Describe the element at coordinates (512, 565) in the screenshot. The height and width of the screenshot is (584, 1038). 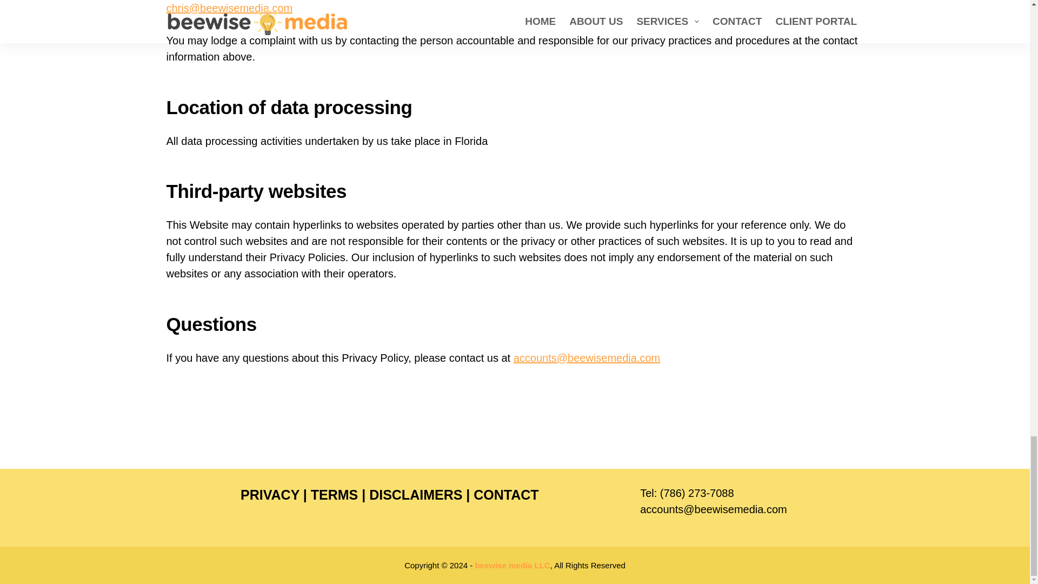
I see `beewise media LLC` at that location.